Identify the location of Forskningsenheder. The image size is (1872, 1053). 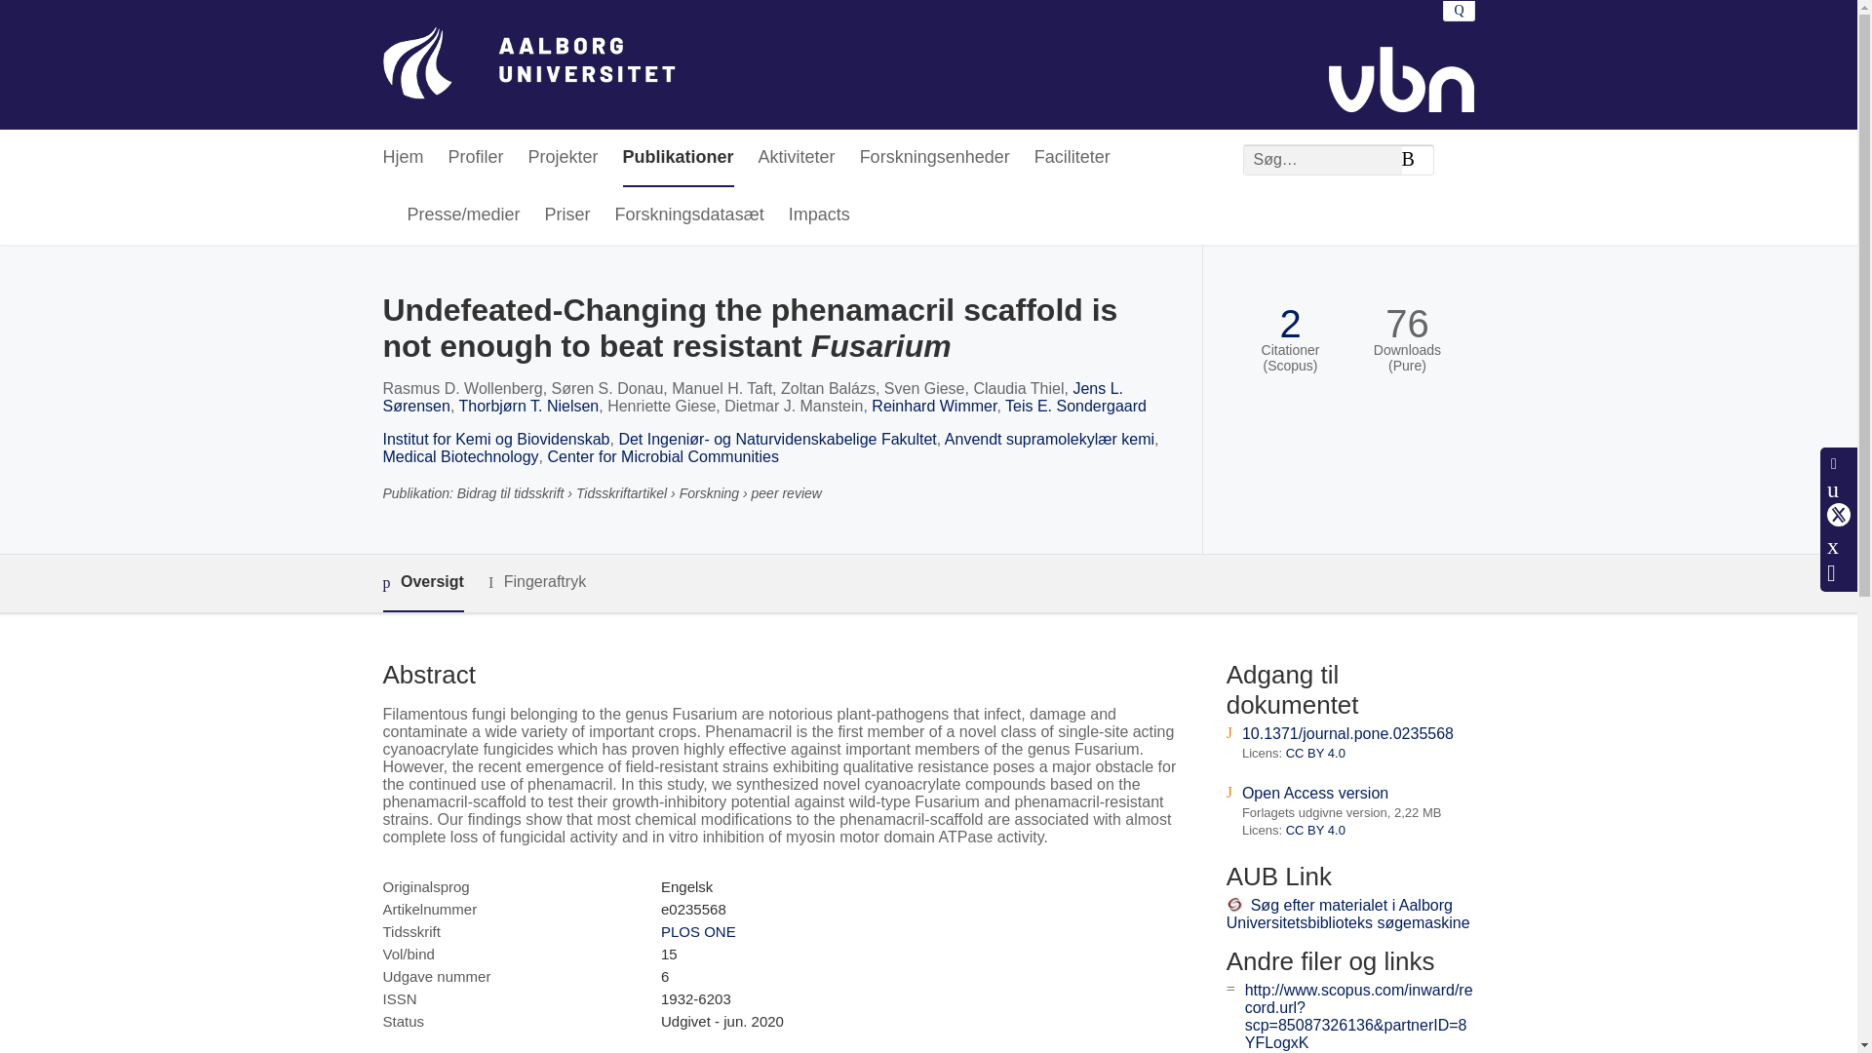
(934, 158).